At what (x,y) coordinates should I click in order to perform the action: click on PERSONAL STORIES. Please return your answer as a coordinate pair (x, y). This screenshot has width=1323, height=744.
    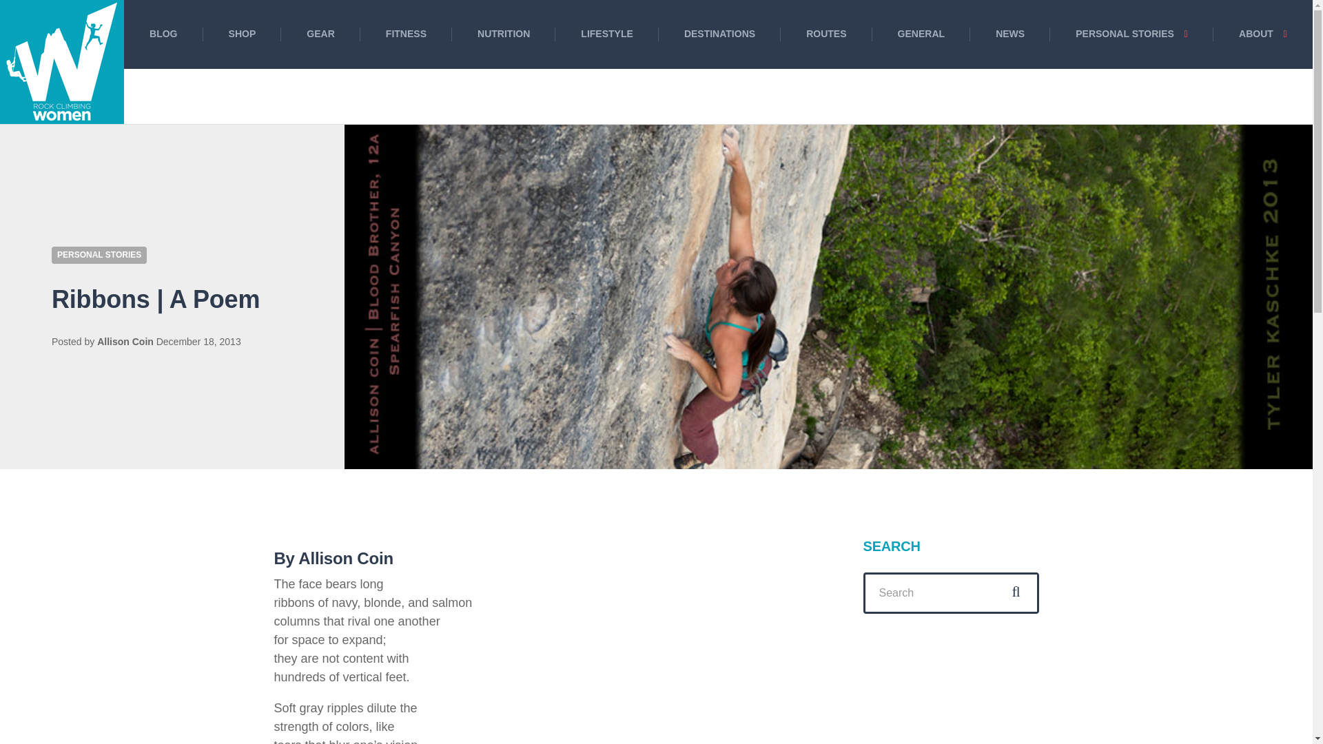
    Looking at the image, I should click on (99, 255).